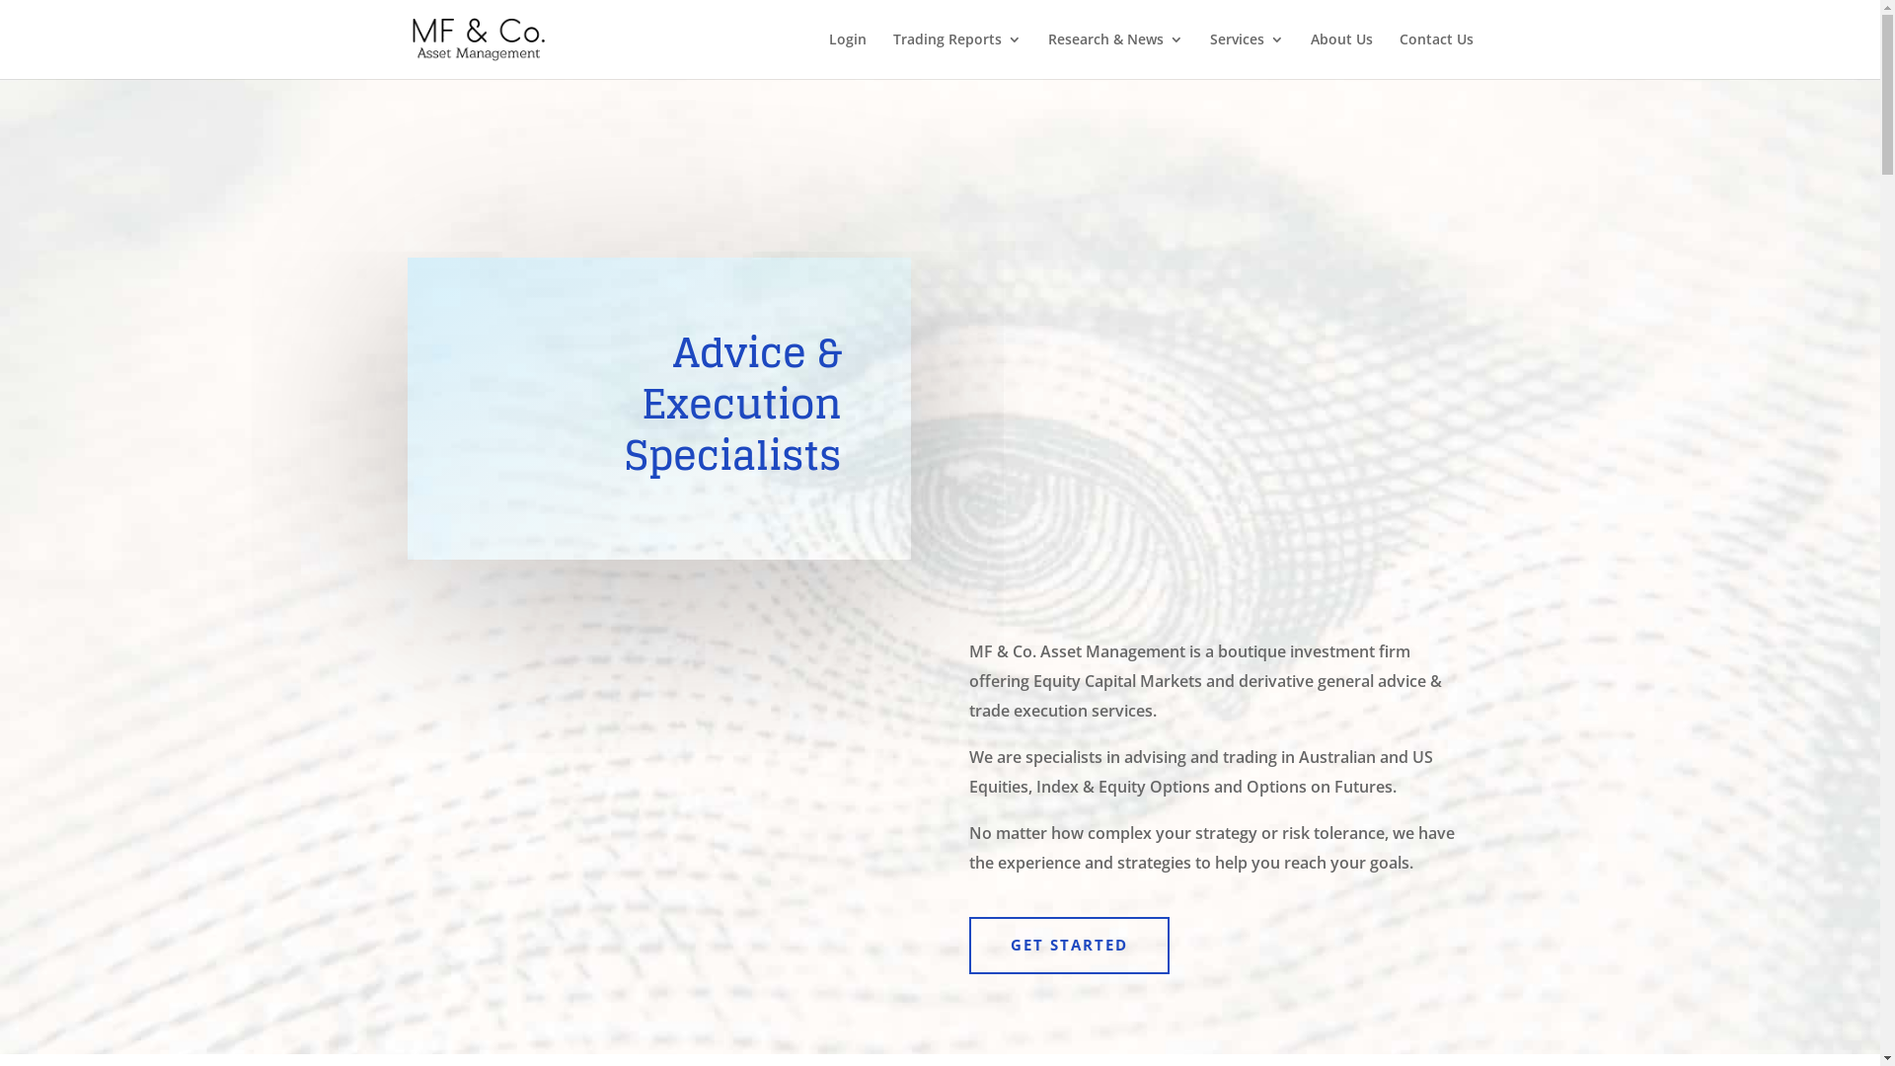  Describe the element at coordinates (1115, 55) in the screenshot. I see `Research & News` at that location.